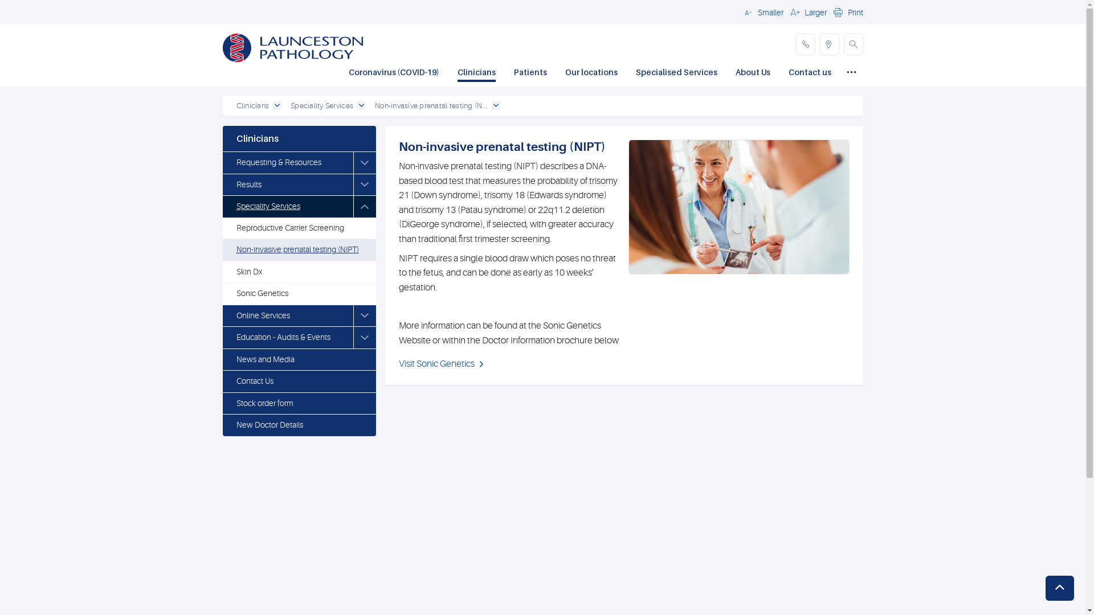  I want to click on About Us, so click(752, 73).